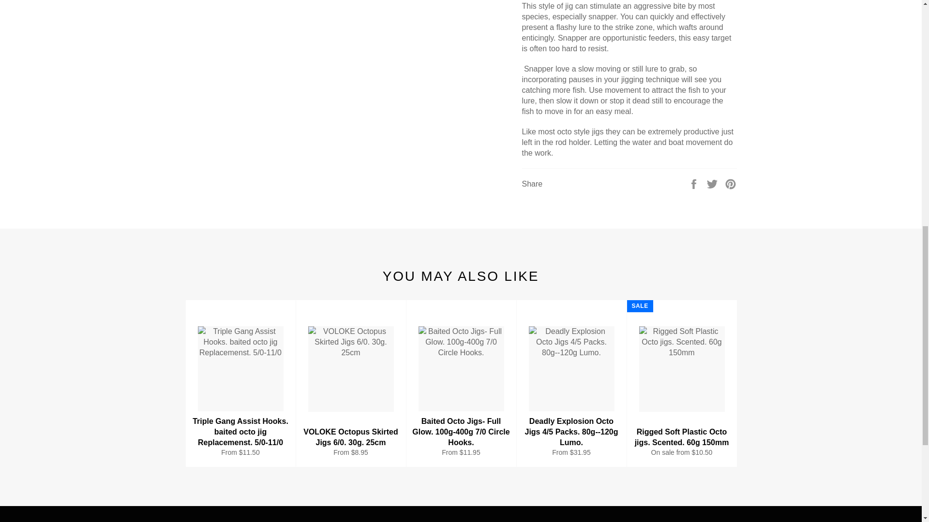  Describe the element at coordinates (731, 183) in the screenshot. I see `Pin on Pinterest` at that location.